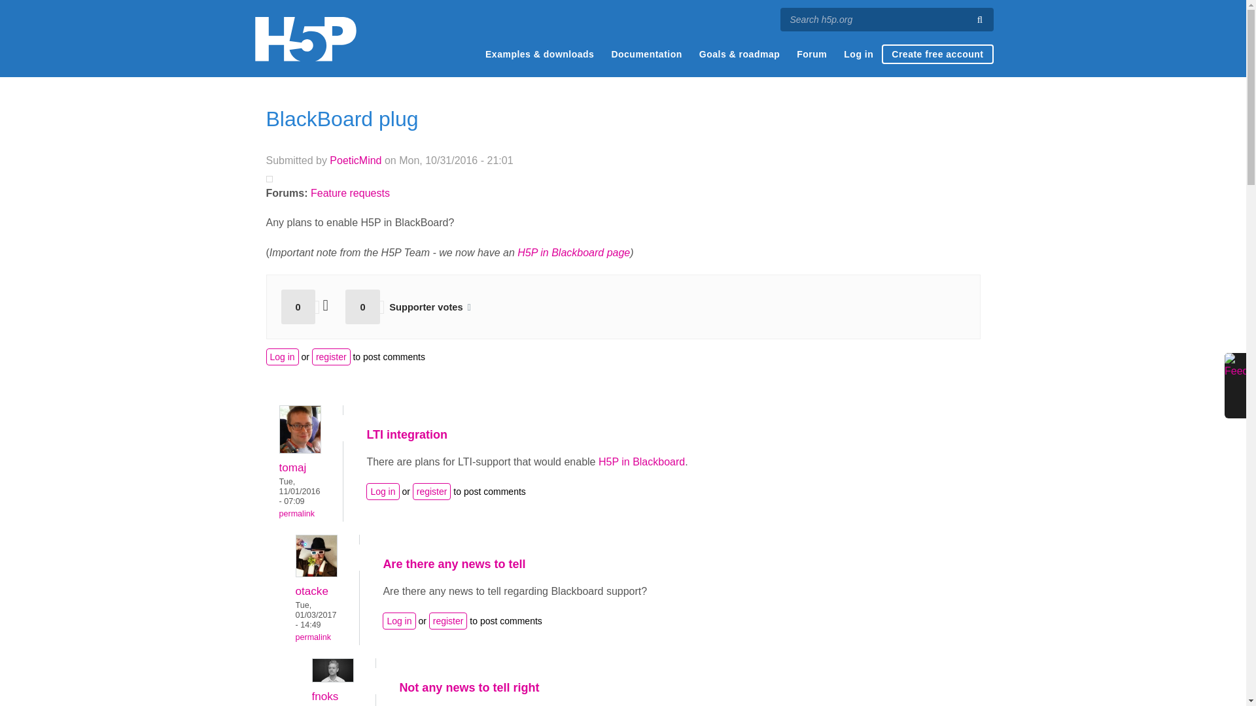  What do you see at coordinates (355, 160) in the screenshot?
I see `View user profile.` at bounding box center [355, 160].